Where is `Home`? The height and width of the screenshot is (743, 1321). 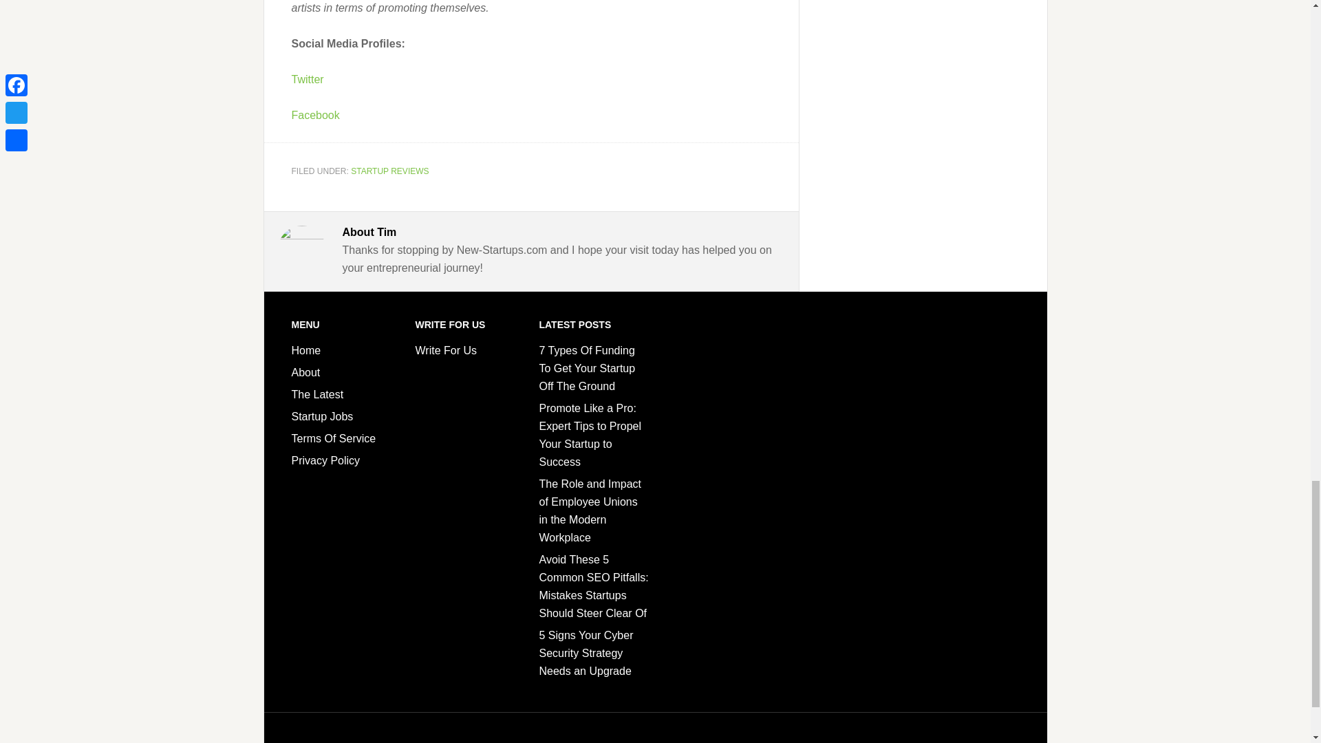
Home is located at coordinates (306, 351).